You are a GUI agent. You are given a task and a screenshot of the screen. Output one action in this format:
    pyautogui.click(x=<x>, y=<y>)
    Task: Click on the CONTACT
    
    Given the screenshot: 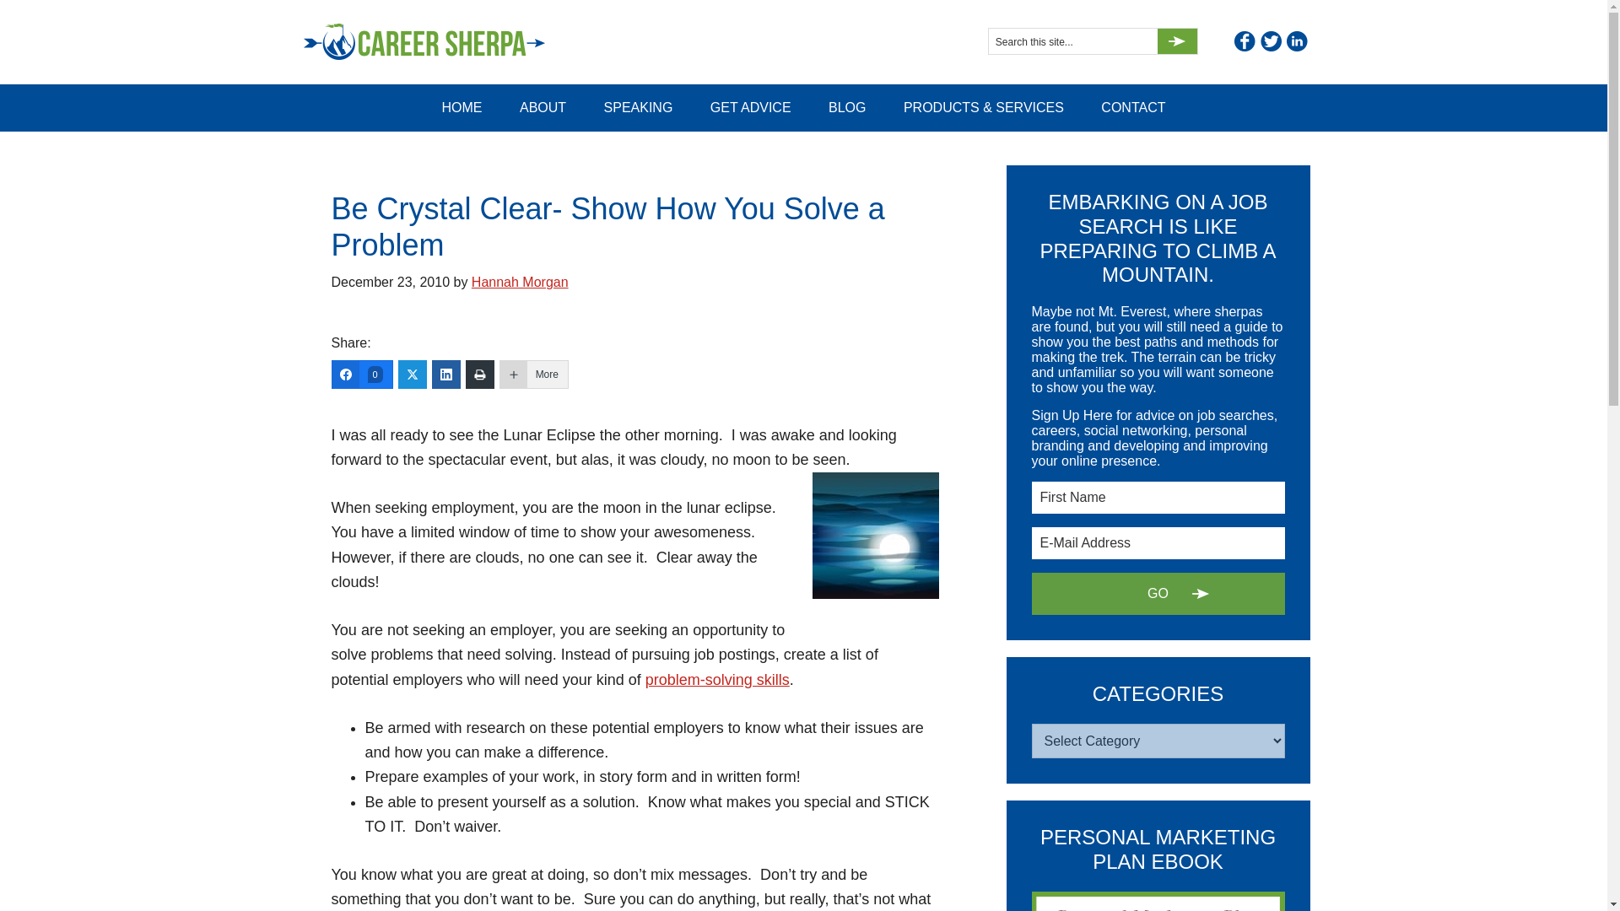 What is the action you would take?
    pyautogui.click(x=1132, y=108)
    